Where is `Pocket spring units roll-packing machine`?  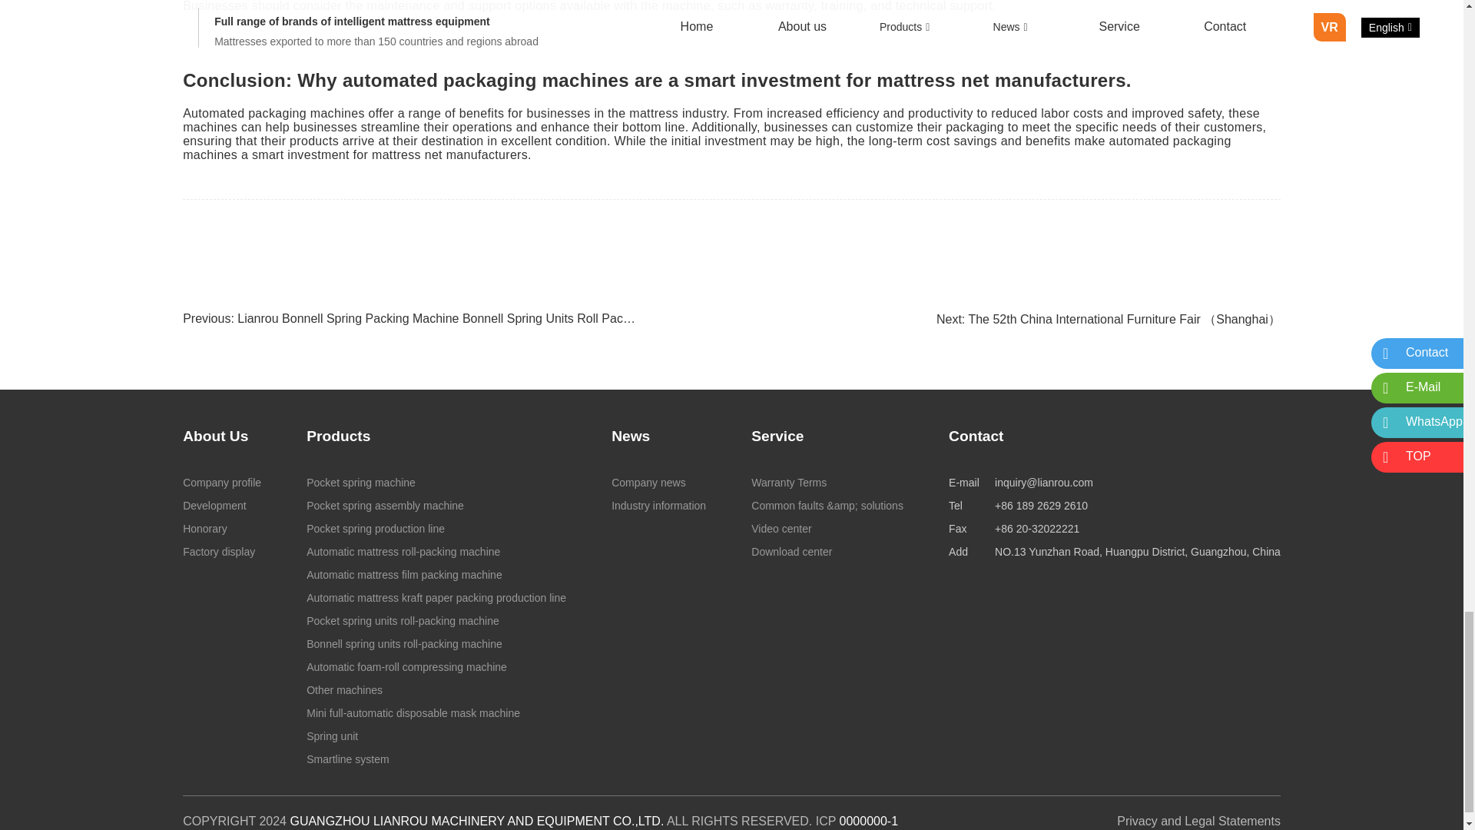 Pocket spring units roll-packing machine is located at coordinates (436, 620).